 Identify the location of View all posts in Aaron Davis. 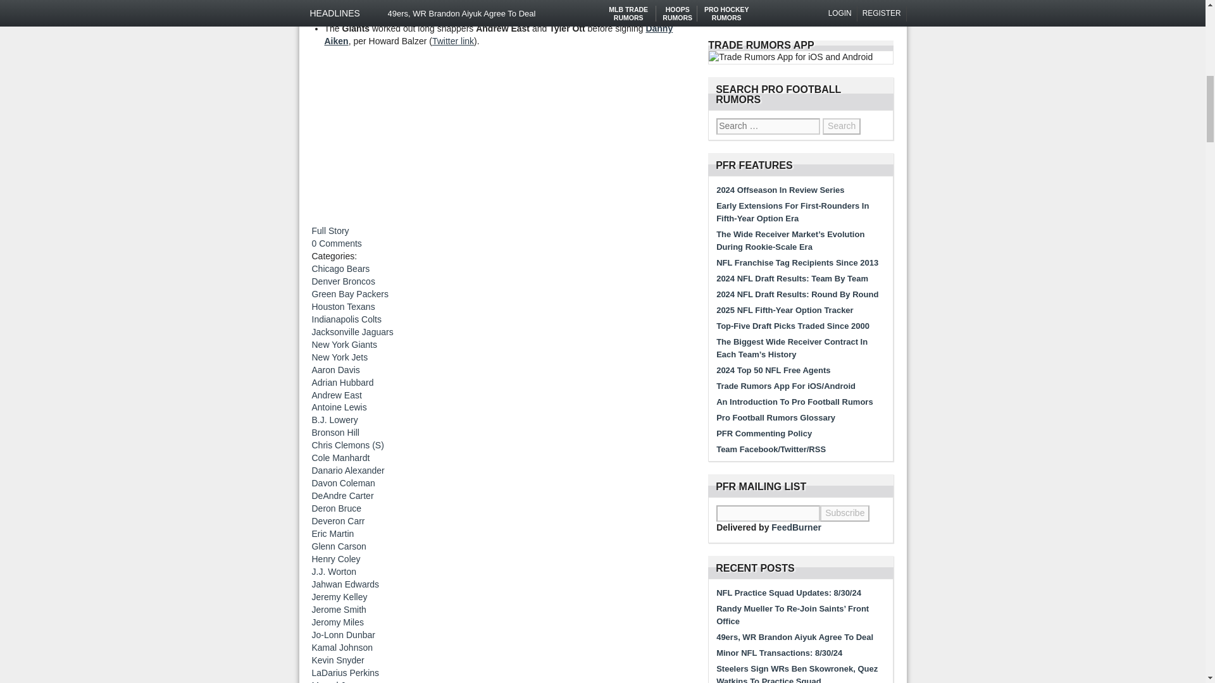
(335, 369).